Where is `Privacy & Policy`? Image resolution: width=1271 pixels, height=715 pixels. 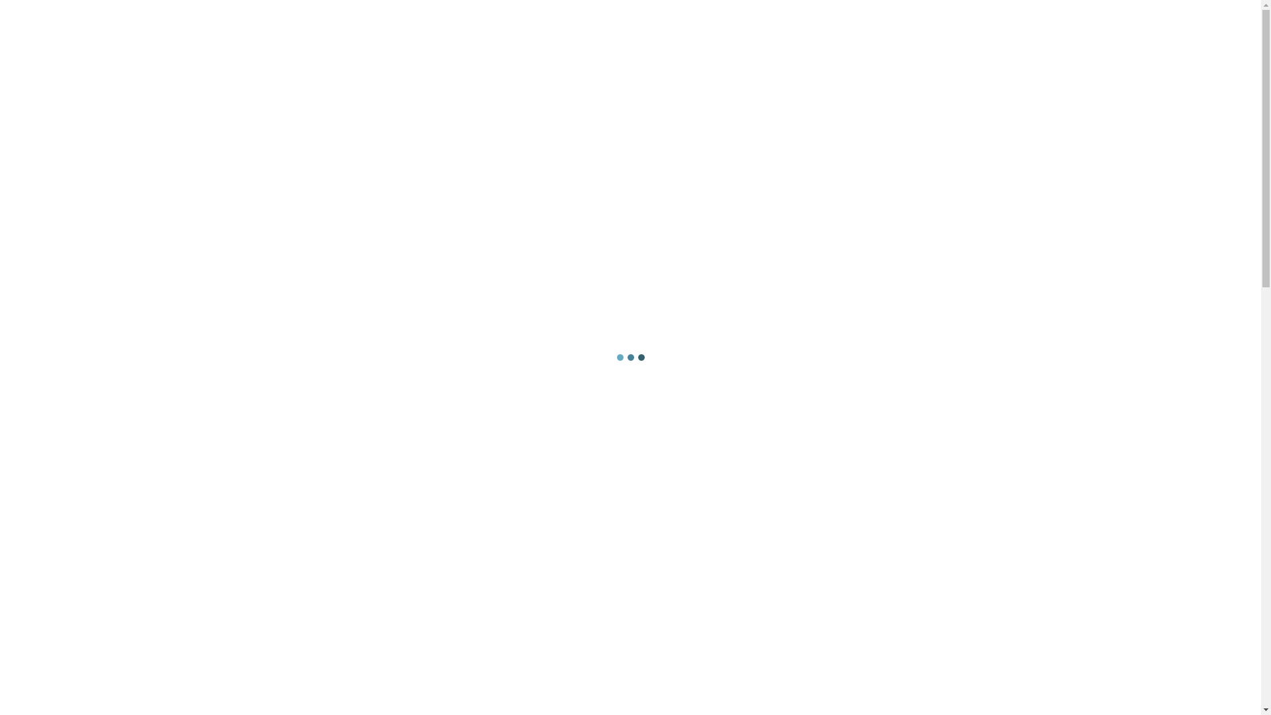
Privacy & Policy is located at coordinates (350, 11).